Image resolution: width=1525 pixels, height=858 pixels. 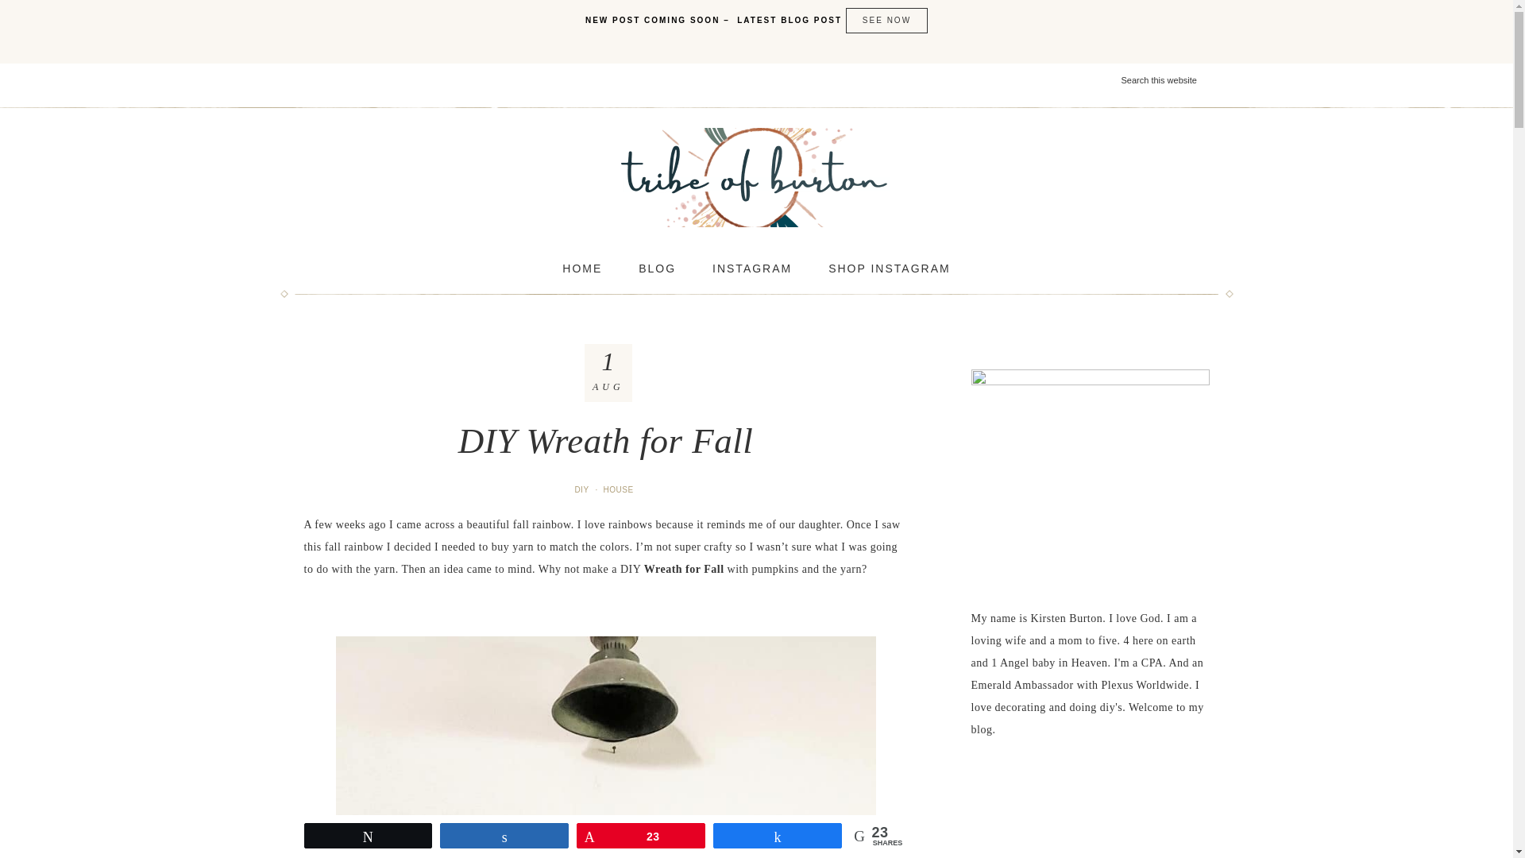 What do you see at coordinates (620, 489) in the screenshot?
I see `HOUSE` at bounding box center [620, 489].